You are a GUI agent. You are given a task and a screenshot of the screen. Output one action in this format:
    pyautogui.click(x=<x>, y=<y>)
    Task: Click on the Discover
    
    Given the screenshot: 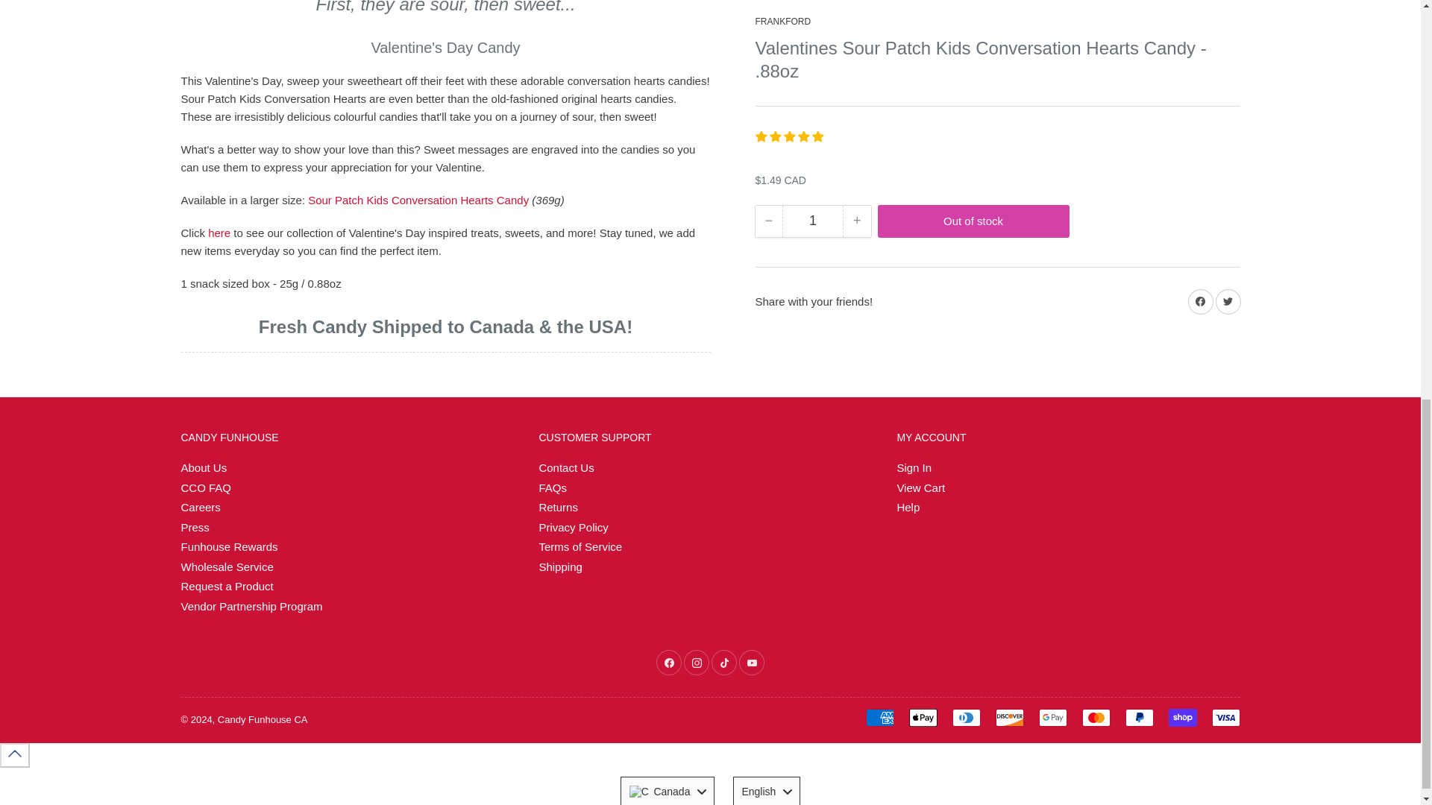 What is the action you would take?
    pyautogui.click(x=1009, y=718)
    